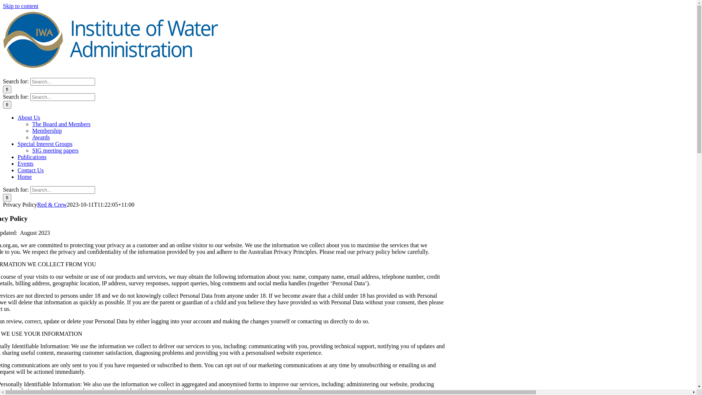 The width and height of the screenshot is (702, 395). Describe the element at coordinates (41, 138) in the screenshot. I see `Awards` at that location.